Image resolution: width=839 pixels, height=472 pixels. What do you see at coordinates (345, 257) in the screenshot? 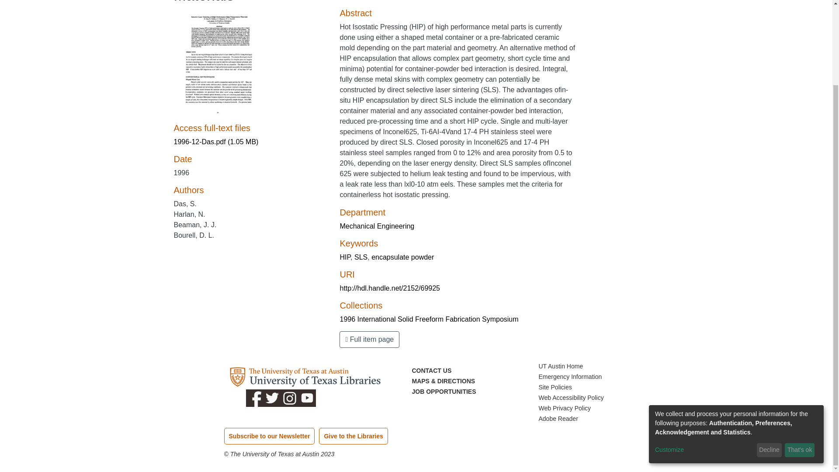
I see `HIP` at bounding box center [345, 257].